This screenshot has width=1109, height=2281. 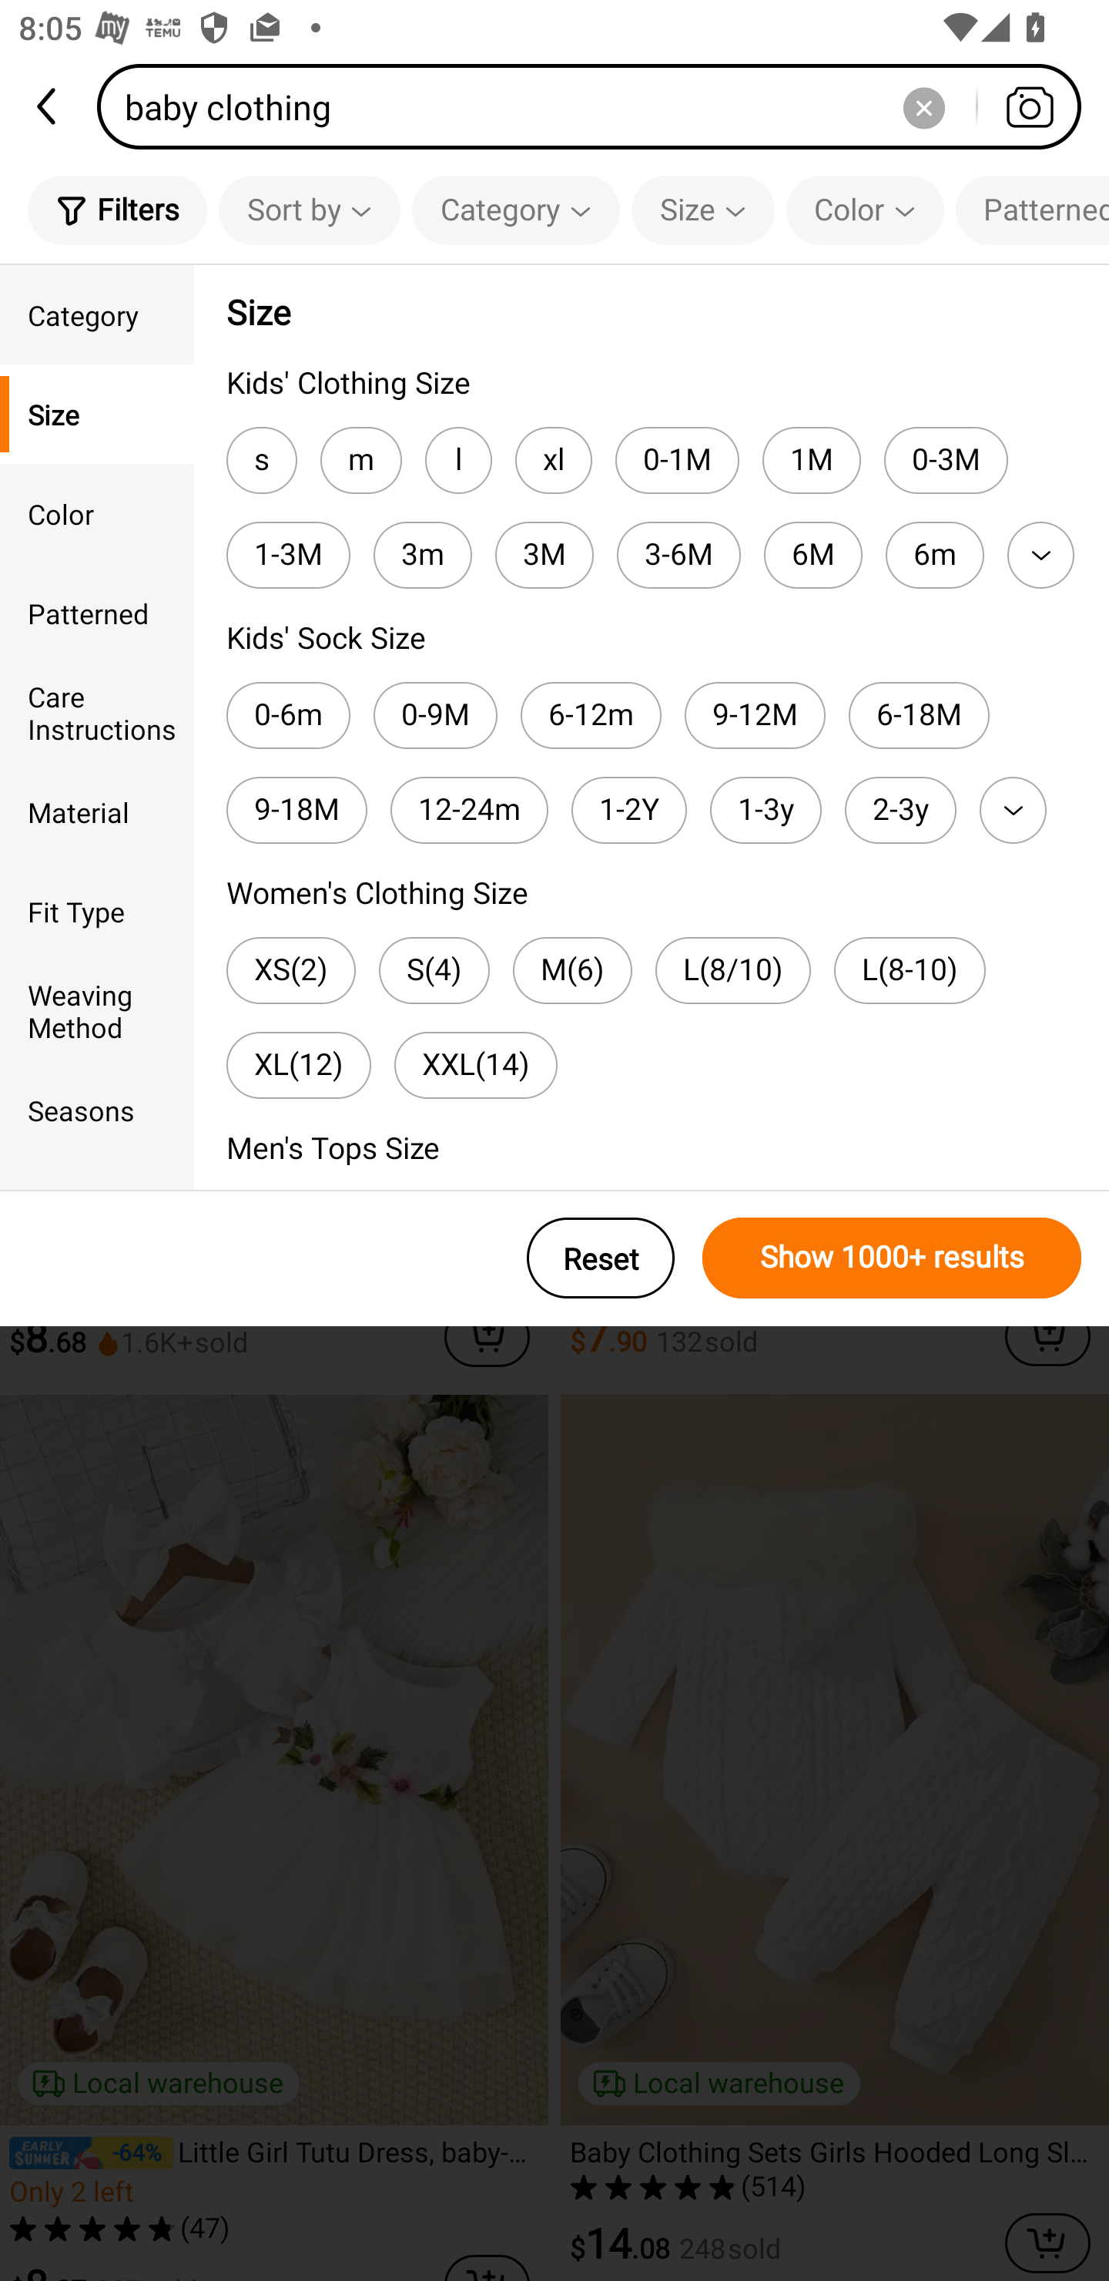 I want to click on 0-1M, so click(x=678, y=461).